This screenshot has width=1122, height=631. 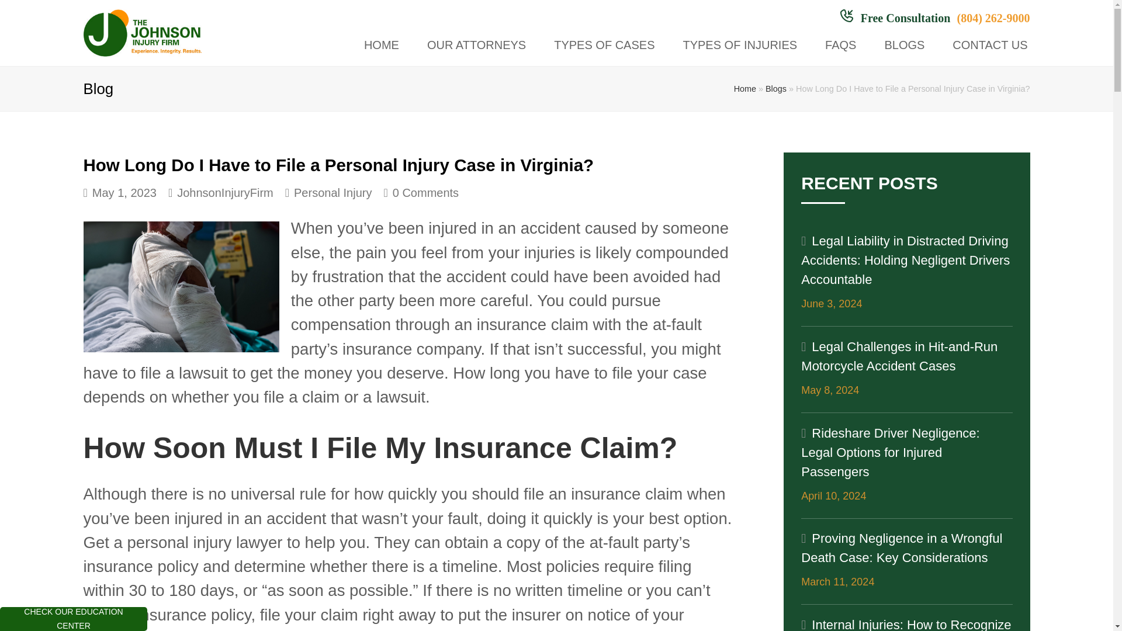 I want to click on TYPES OF CASES, so click(x=604, y=46).